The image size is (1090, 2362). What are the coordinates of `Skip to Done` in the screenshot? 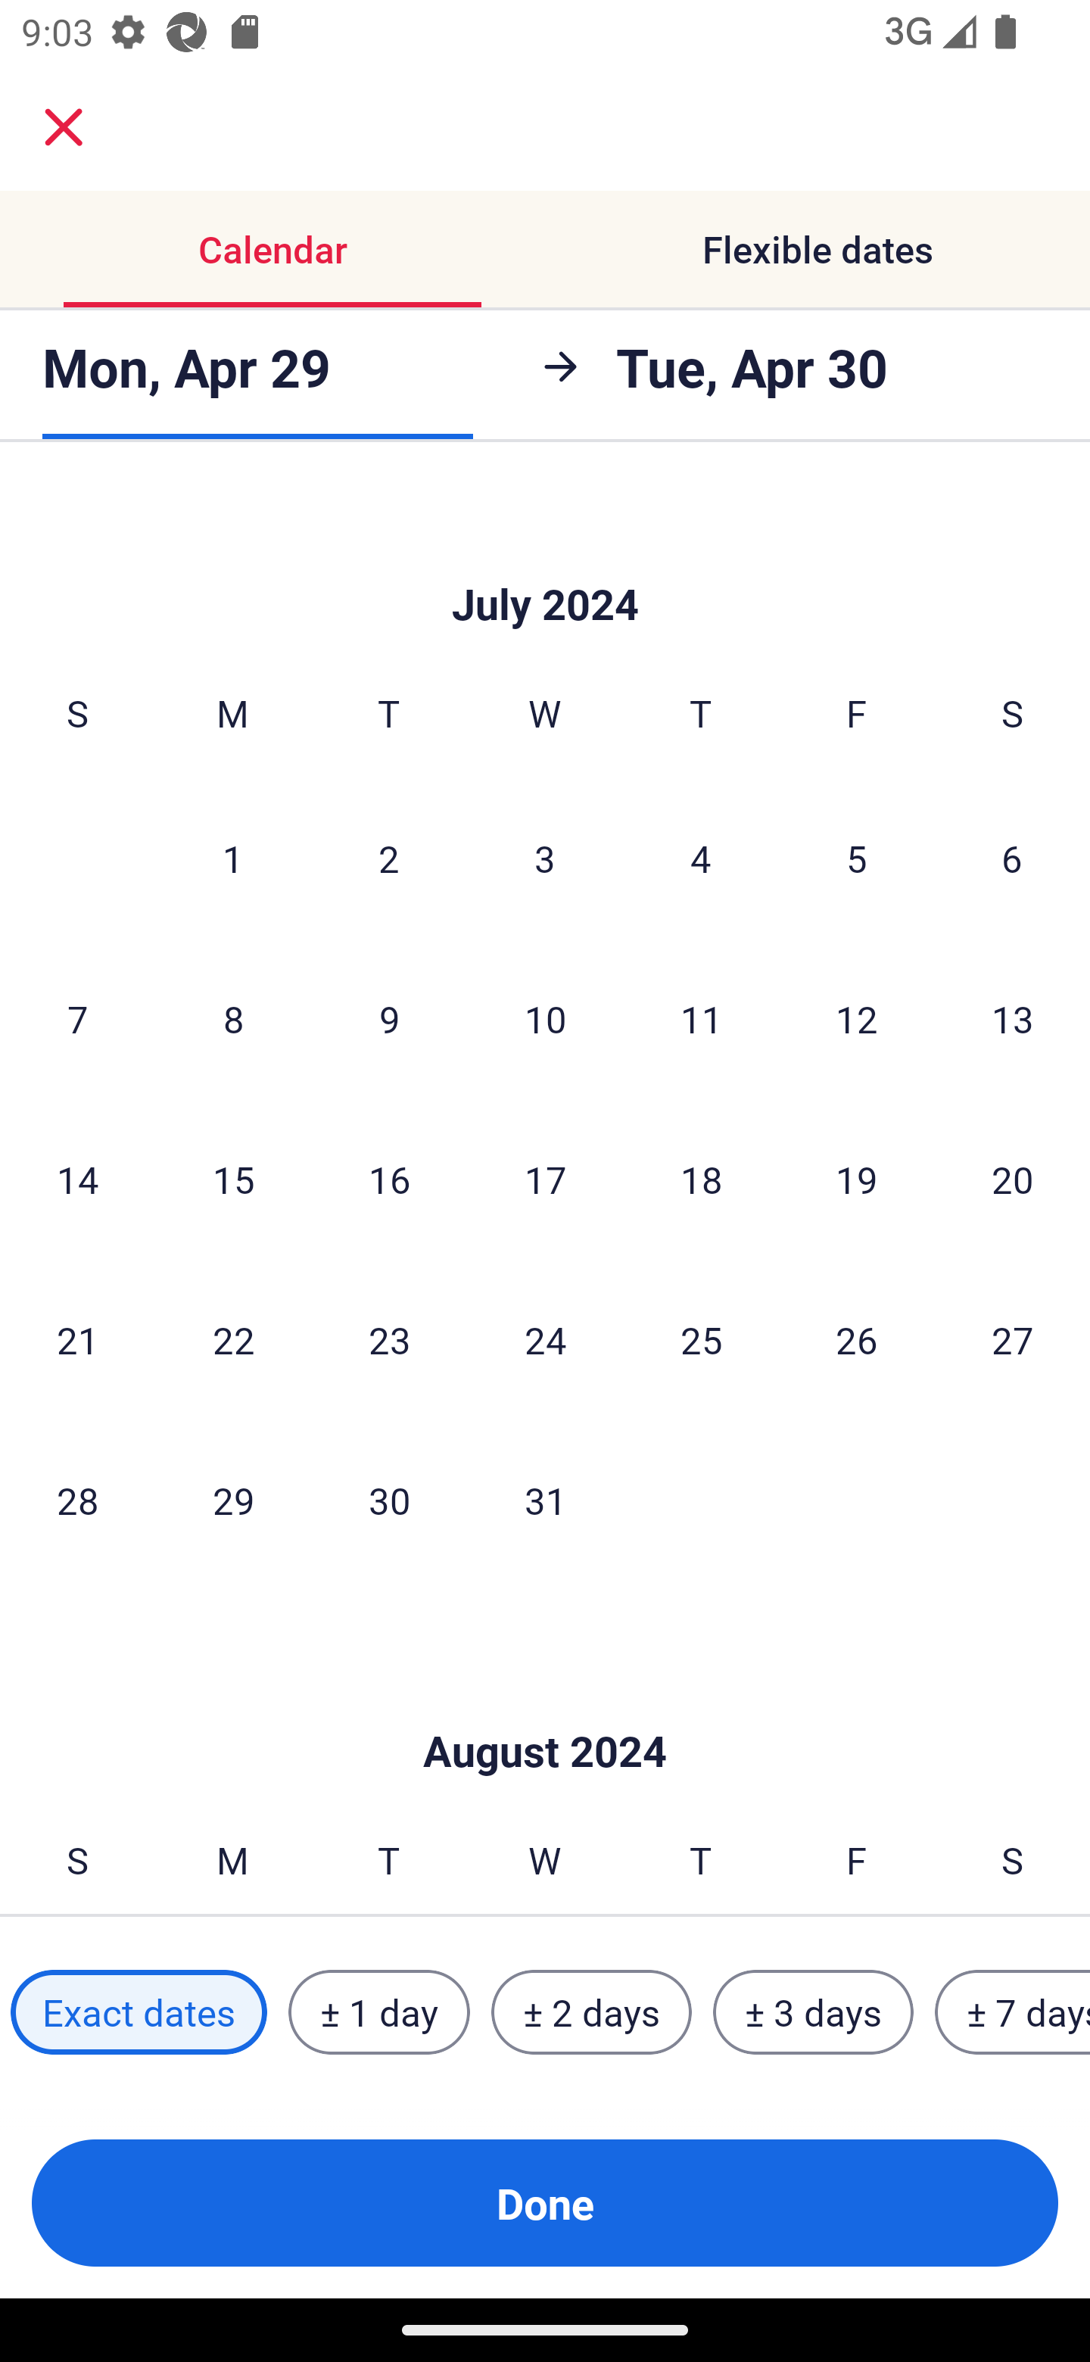 It's located at (545, 1706).